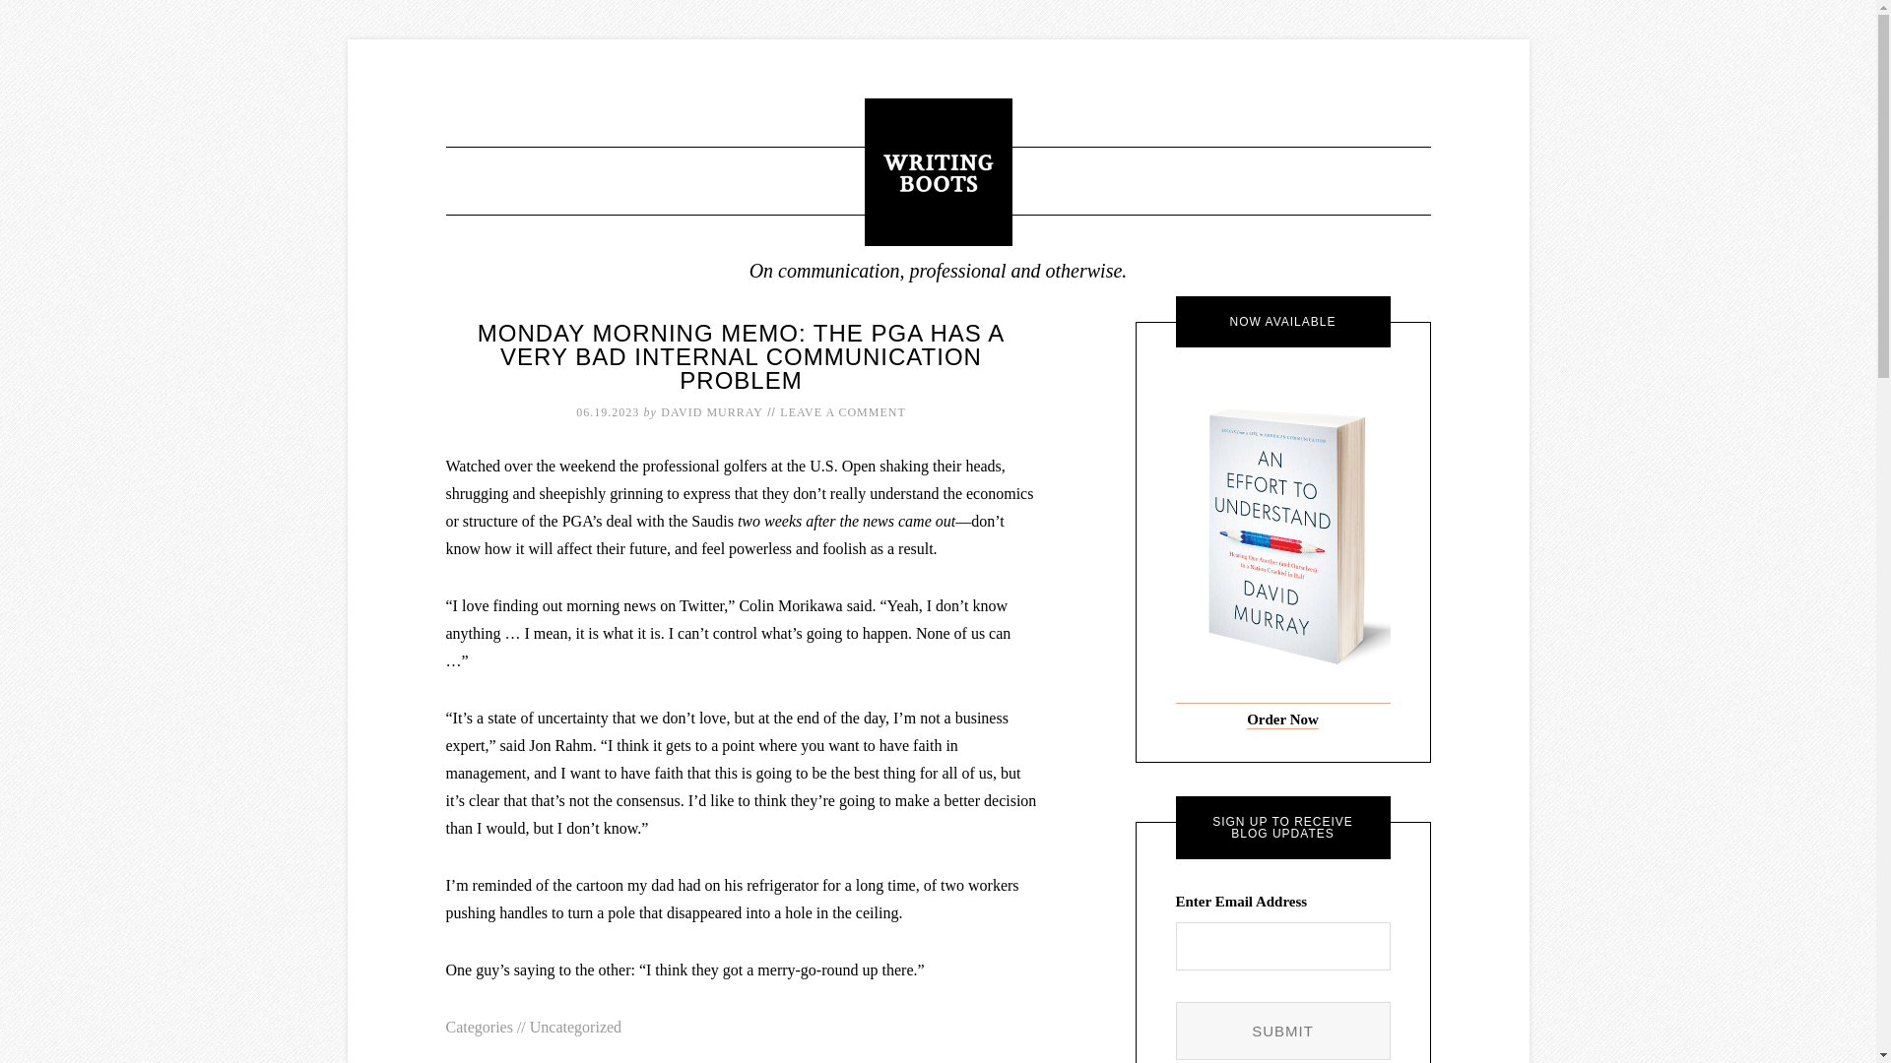 Image resolution: width=1891 pixels, height=1063 pixels. What do you see at coordinates (575, 1026) in the screenshot?
I see `Uncategorized` at bounding box center [575, 1026].